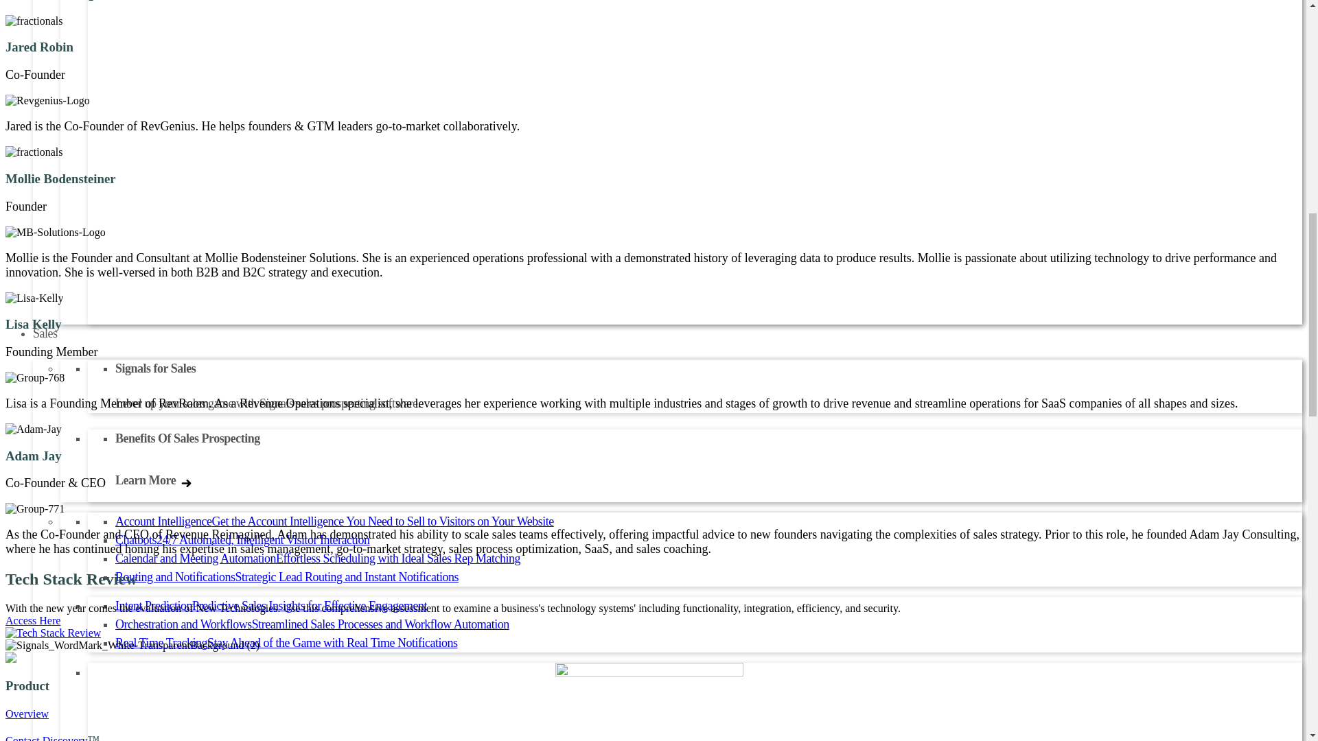 Image resolution: width=1318 pixels, height=741 pixels. Describe the element at coordinates (45, 333) in the screenshot. I see `Sales` at that location.